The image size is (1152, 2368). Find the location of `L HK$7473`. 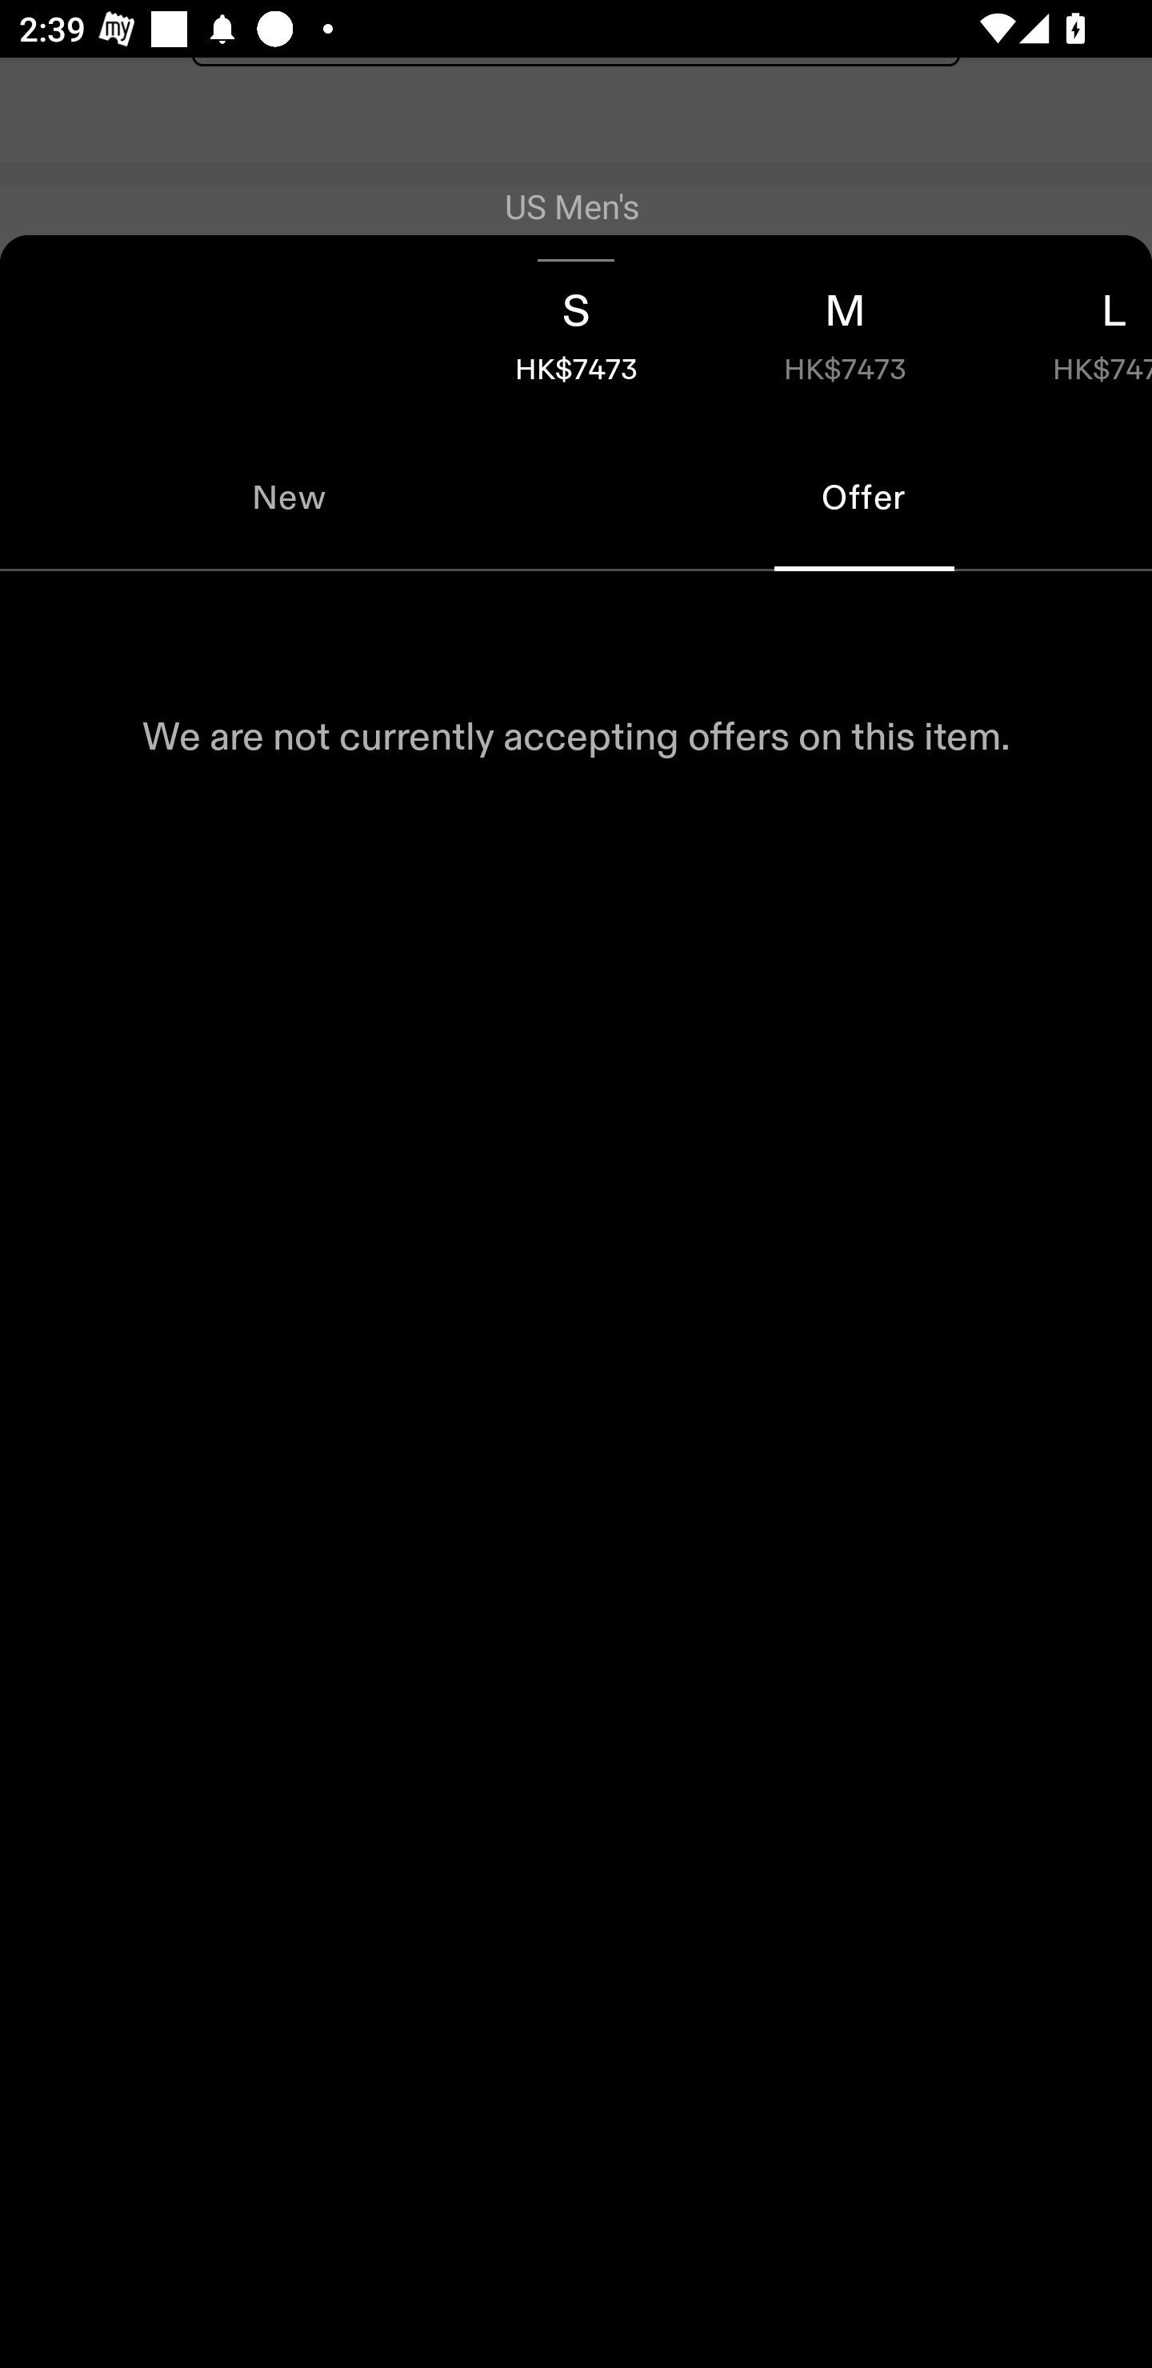

L HK$7473 is located at coordinates (1066, 330).